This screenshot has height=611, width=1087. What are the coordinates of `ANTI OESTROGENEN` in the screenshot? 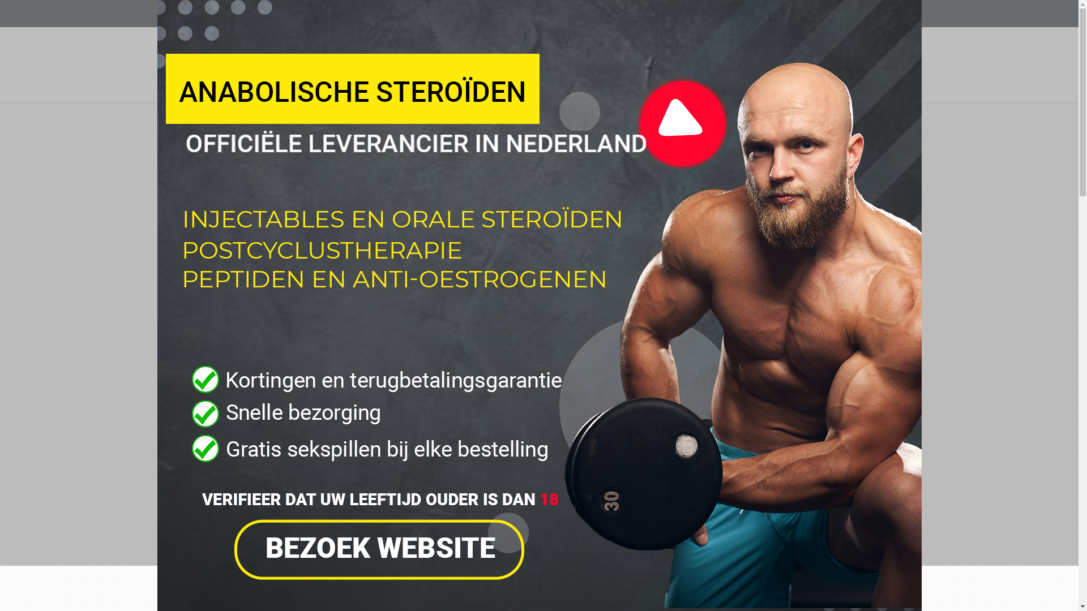 It's located at (273, 206).